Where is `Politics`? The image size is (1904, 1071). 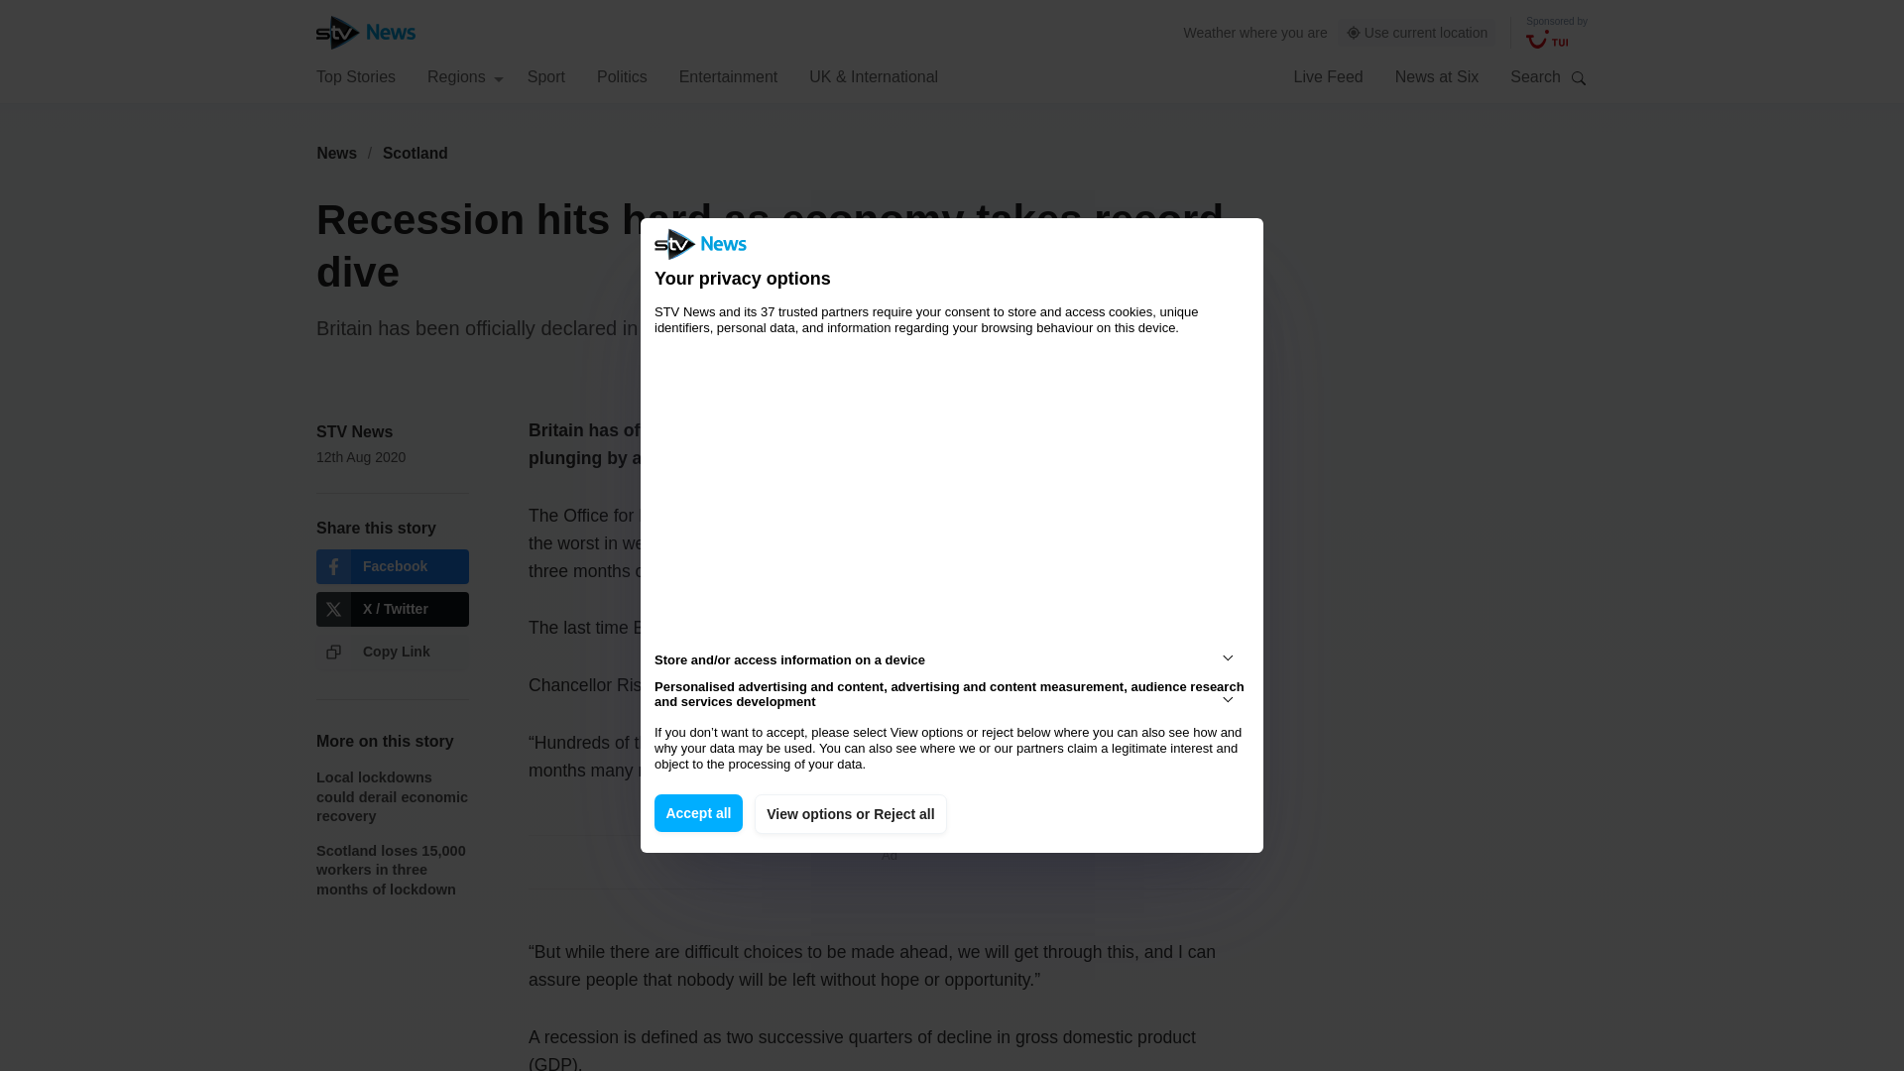
Politics is located at coordinates (622, 75).